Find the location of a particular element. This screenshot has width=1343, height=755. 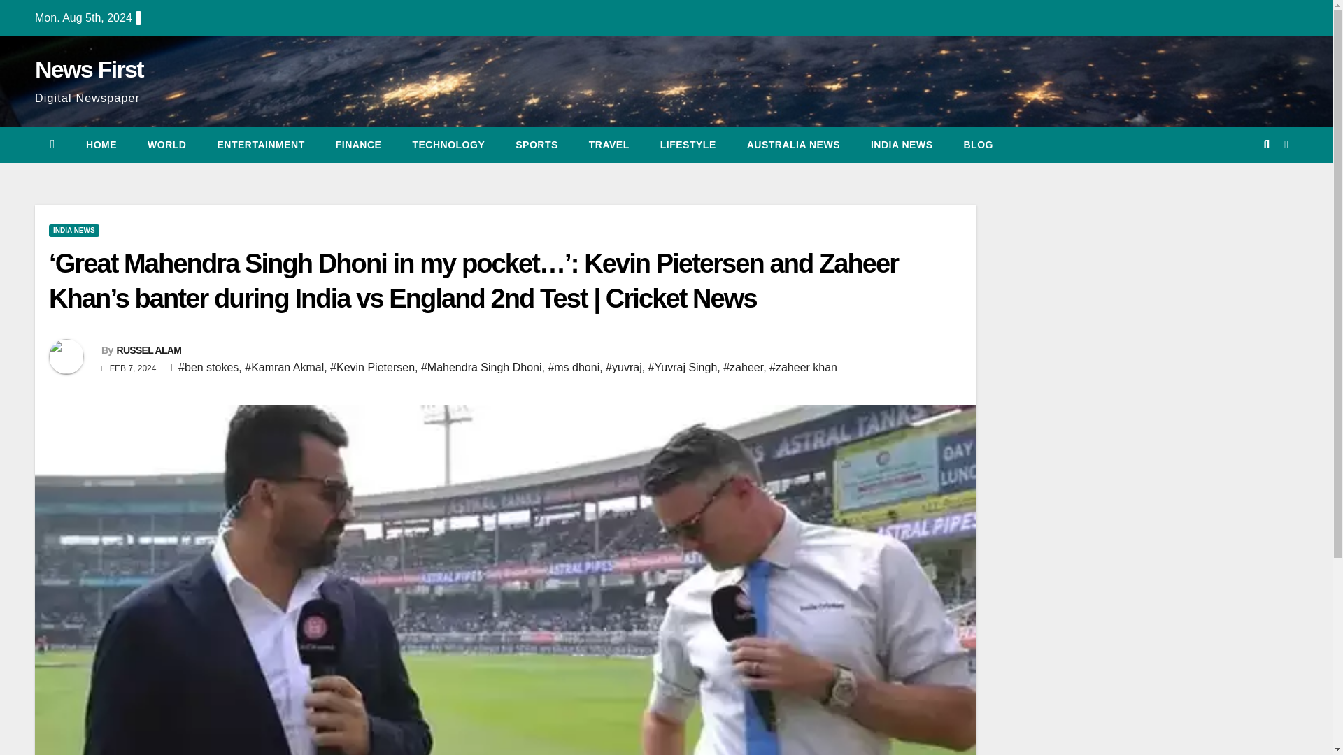

World is located at coordinates (166, 145).